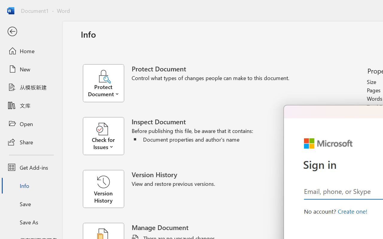  What do you see at coordinates (31, 32) in the screenshot?
I see `Back` at bounding box center [31, 32].